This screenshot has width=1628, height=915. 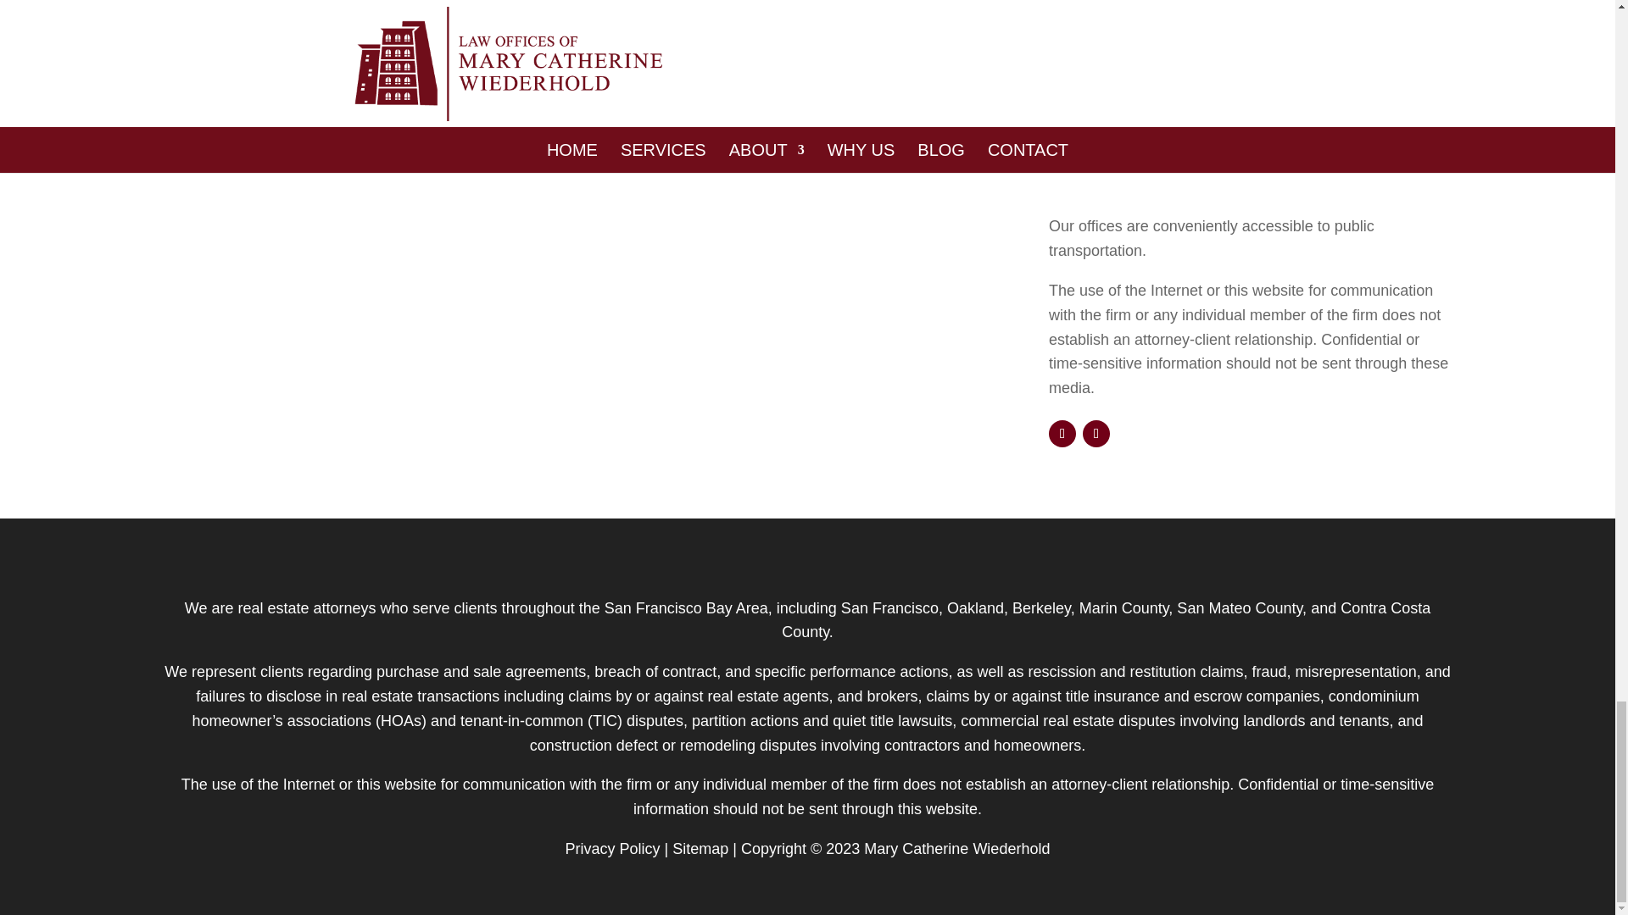 What do you see at coordinates (1062, 434) in the screenshot?
I see `Follow on Facebook` at bounding box center [1062, 434].